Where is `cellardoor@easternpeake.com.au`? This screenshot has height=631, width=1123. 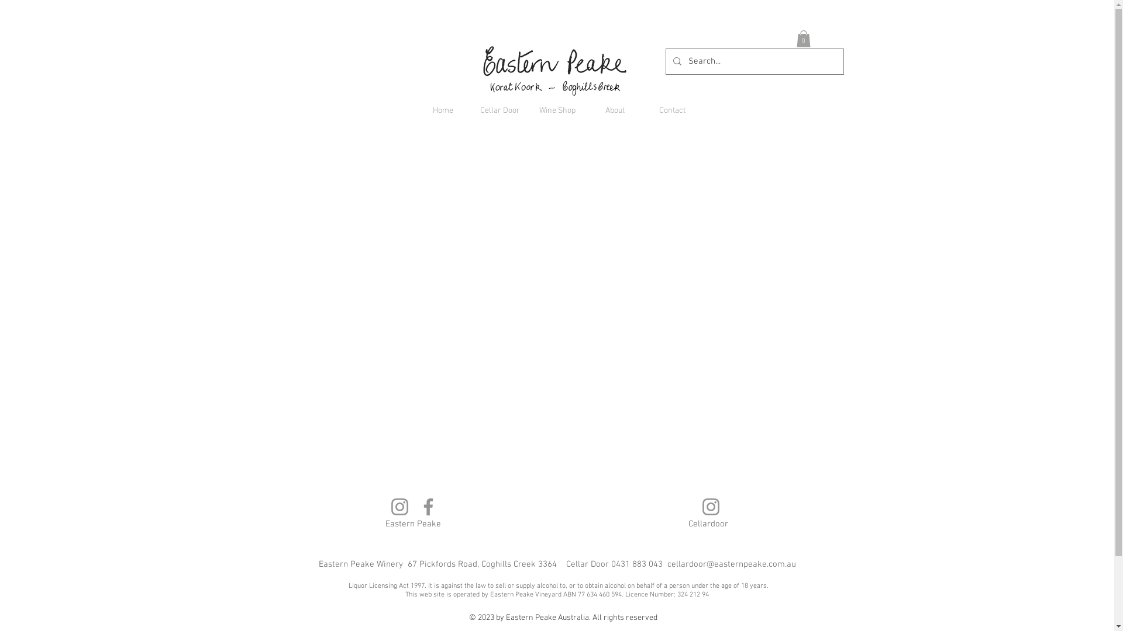
cellardoor@easternpeake.com.au is located at coordinates (731, 564).